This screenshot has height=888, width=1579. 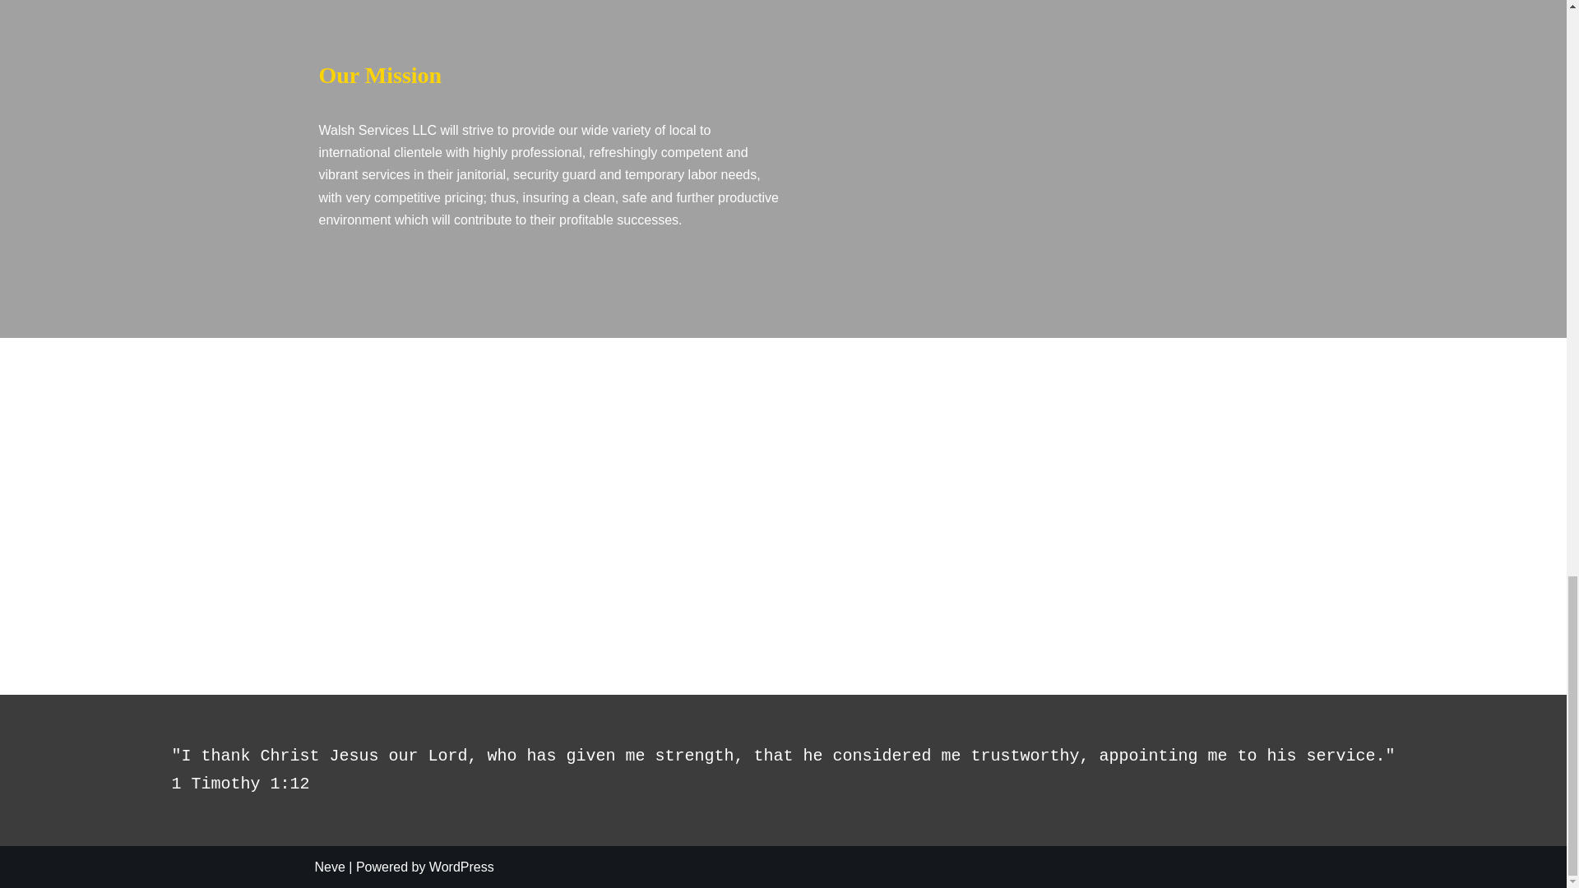 What do you see at coordinates (784, 497) in the screenshot?
I see `WALSH Services 5` at bounding box center [784, 497].